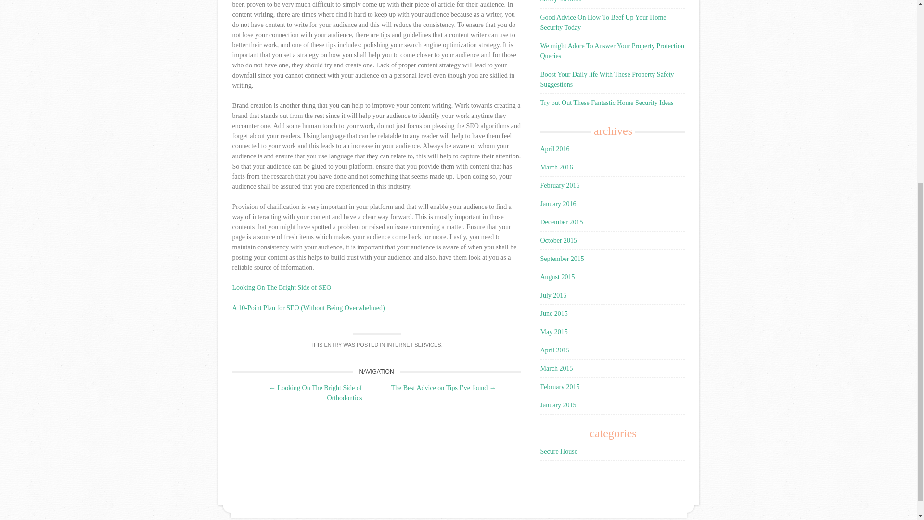 The height and width of the screenshot is (520, 924). What do you see at coordinates (606, 103) in the screenshot?
I see `Try out Out These Fantastic Home Security Ideas` at bounding box center [606, 103].